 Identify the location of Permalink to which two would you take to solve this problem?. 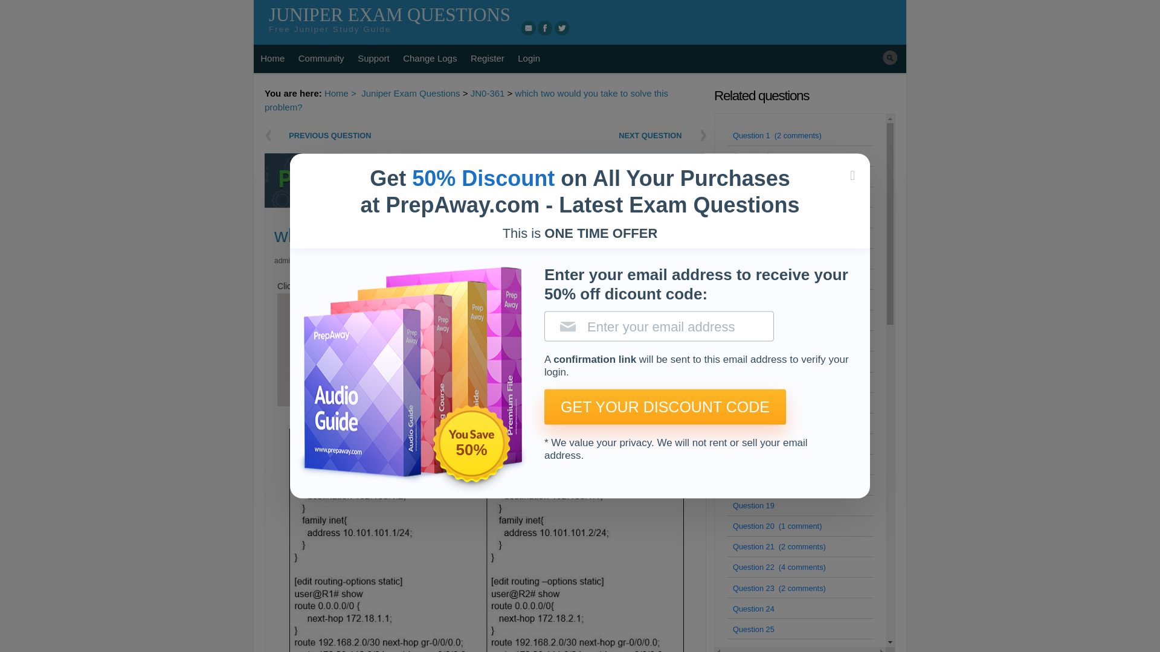
(328, 261).